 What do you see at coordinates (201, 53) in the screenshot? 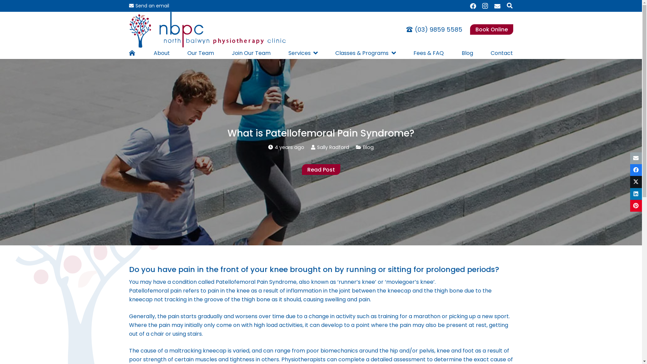
I see `Our Team` at bounding box center [201, 53].